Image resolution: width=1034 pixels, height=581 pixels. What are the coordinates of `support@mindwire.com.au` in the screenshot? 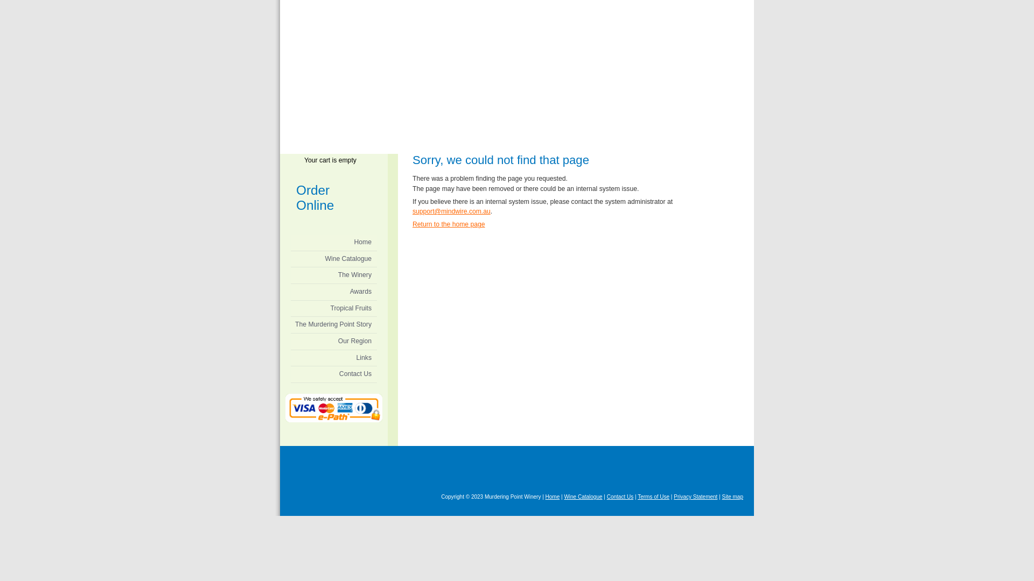 It's located at (451, 211).